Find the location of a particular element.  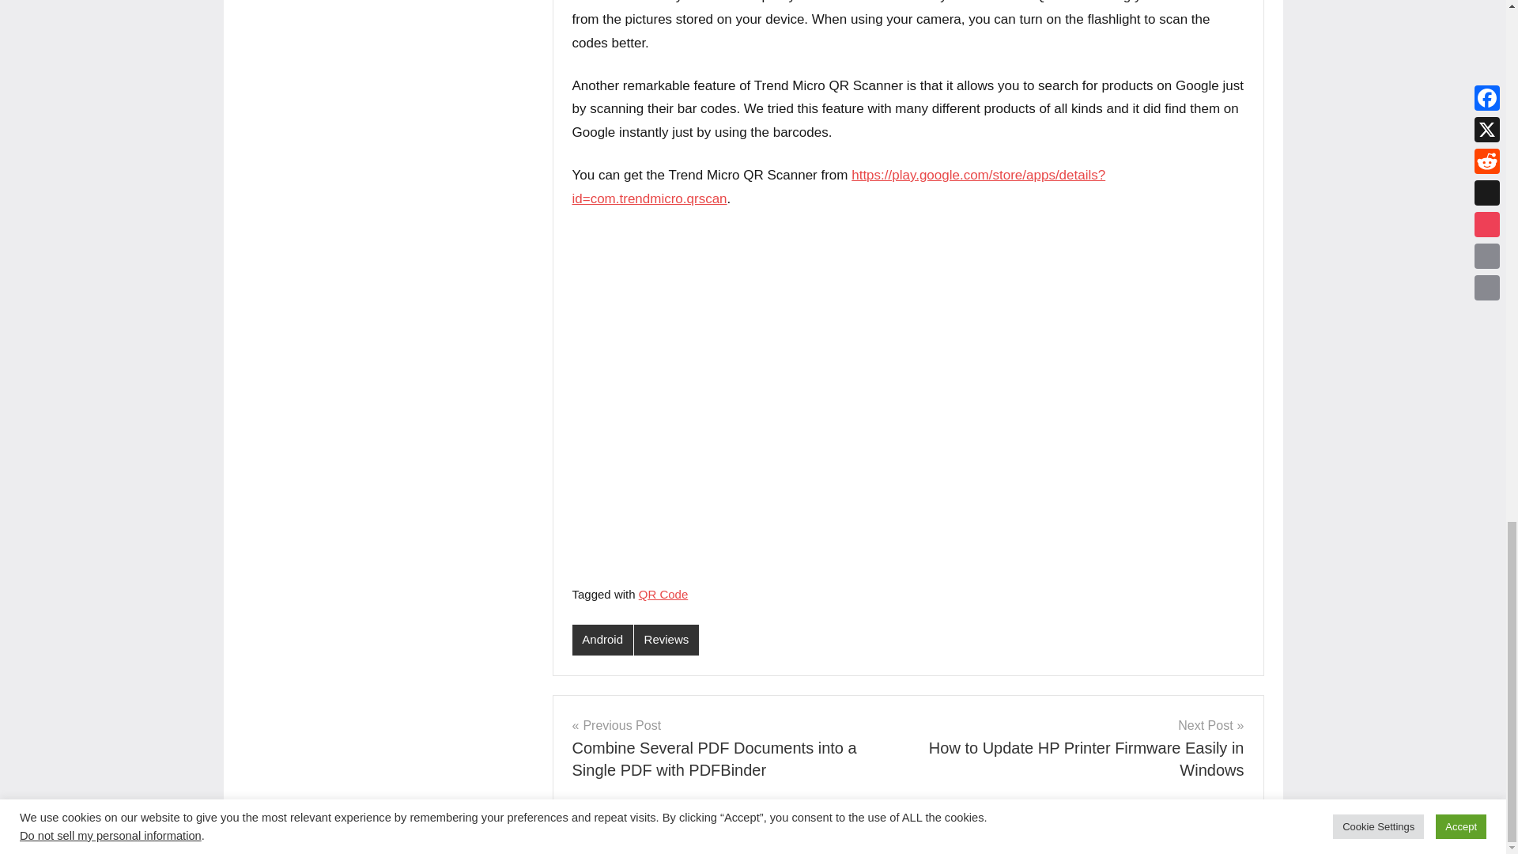

Contact Us is located at coordinates (677, 837).